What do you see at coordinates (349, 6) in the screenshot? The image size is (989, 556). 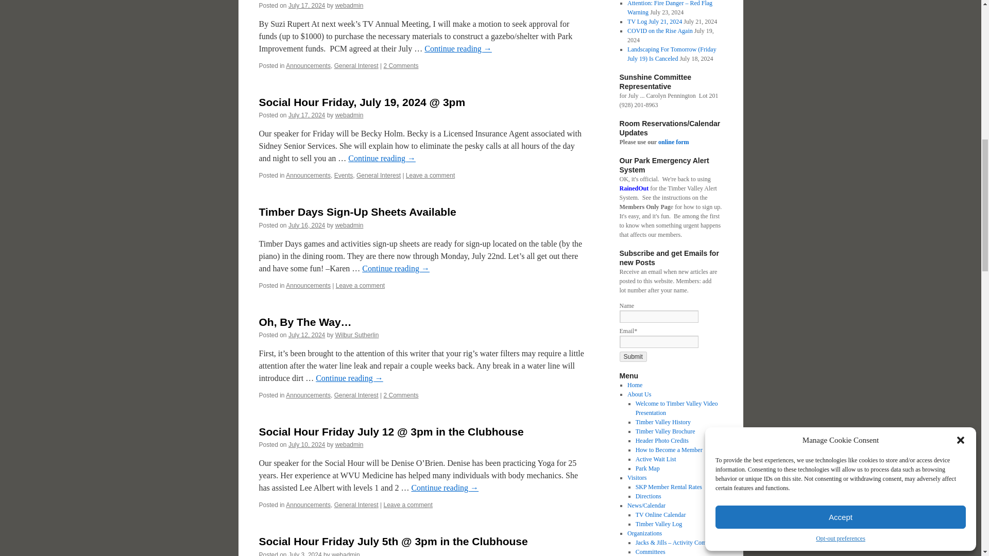 I see `View all posts by webadmin` at bounding box center [349, 6].